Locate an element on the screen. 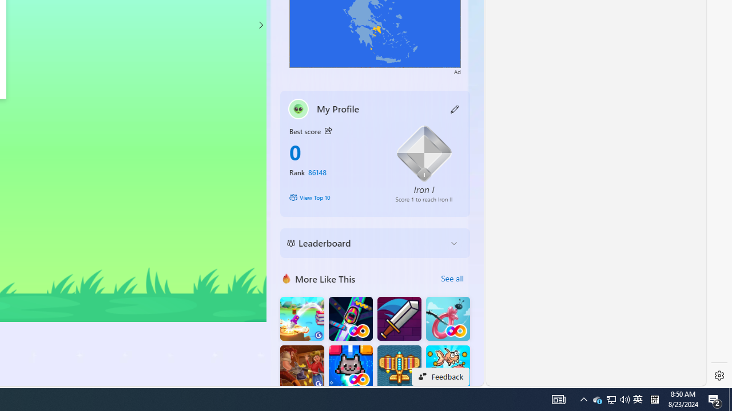  Class: button is located at coordinates (328, 131).